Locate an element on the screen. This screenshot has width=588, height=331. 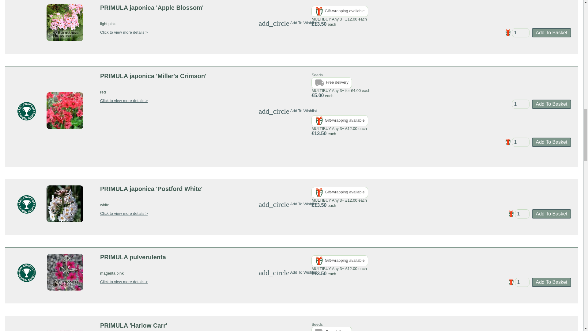
Add To Basket is located at coordinates (551, 104).